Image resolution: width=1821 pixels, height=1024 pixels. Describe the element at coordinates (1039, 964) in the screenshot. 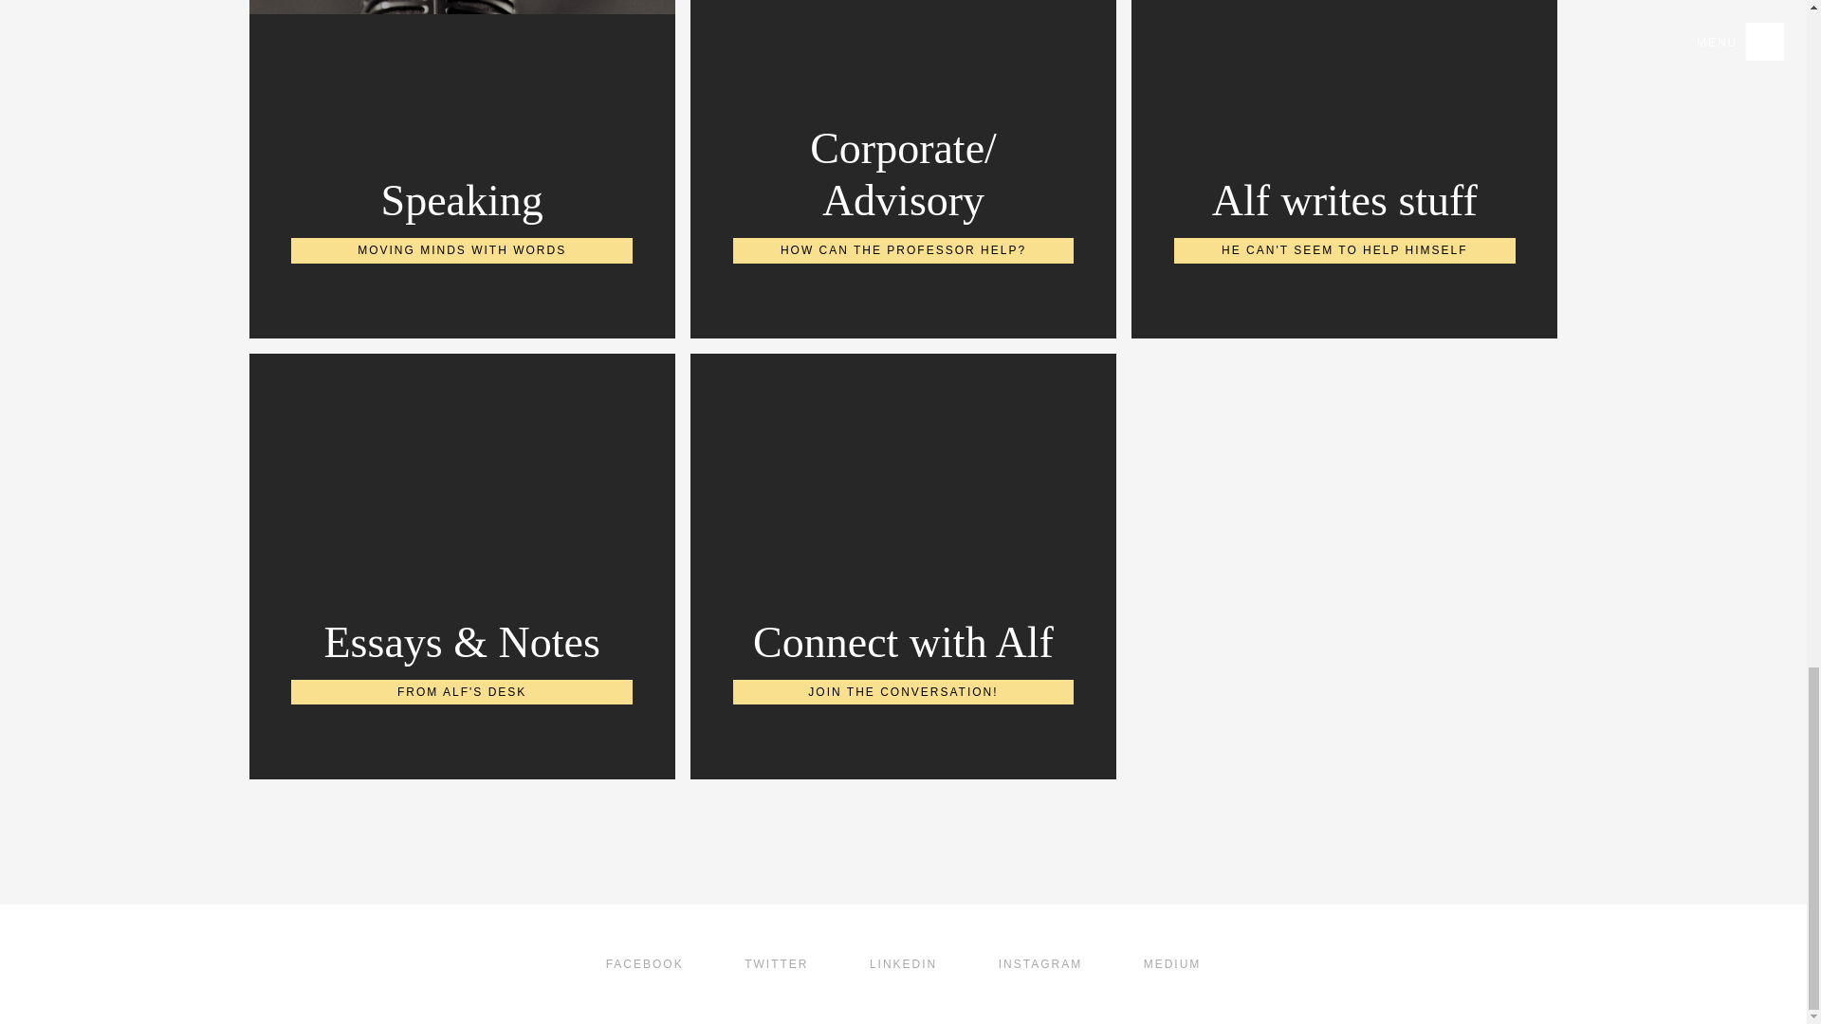

I see `LINKEDIN` at that location.